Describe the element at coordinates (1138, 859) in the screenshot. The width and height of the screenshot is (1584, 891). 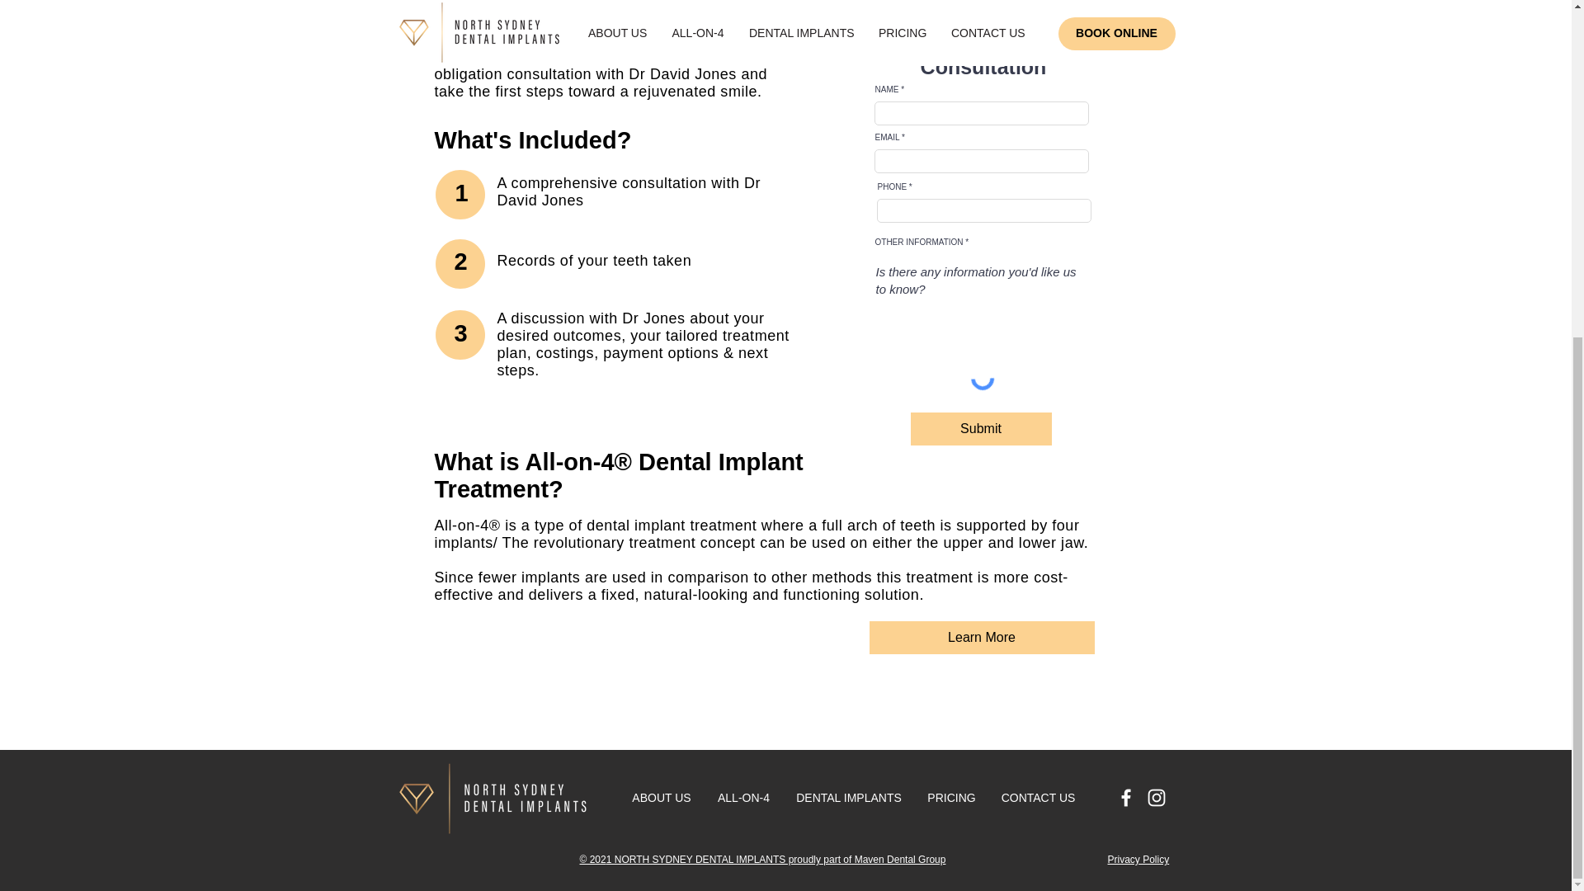
I see `Privacy Policy` at that location.